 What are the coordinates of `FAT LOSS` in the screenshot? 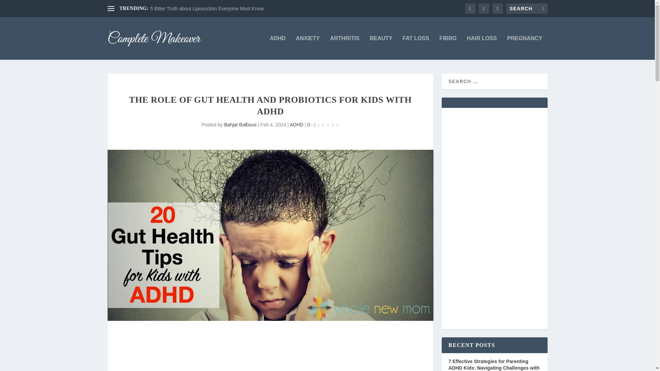 It's located at (416, 47).